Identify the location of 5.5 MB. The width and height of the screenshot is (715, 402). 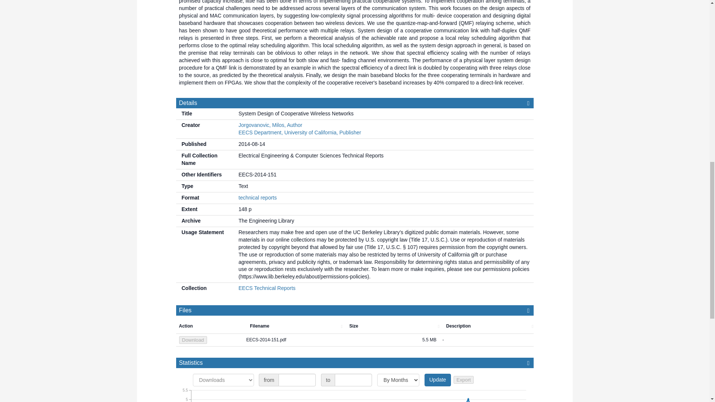
(391, 340).